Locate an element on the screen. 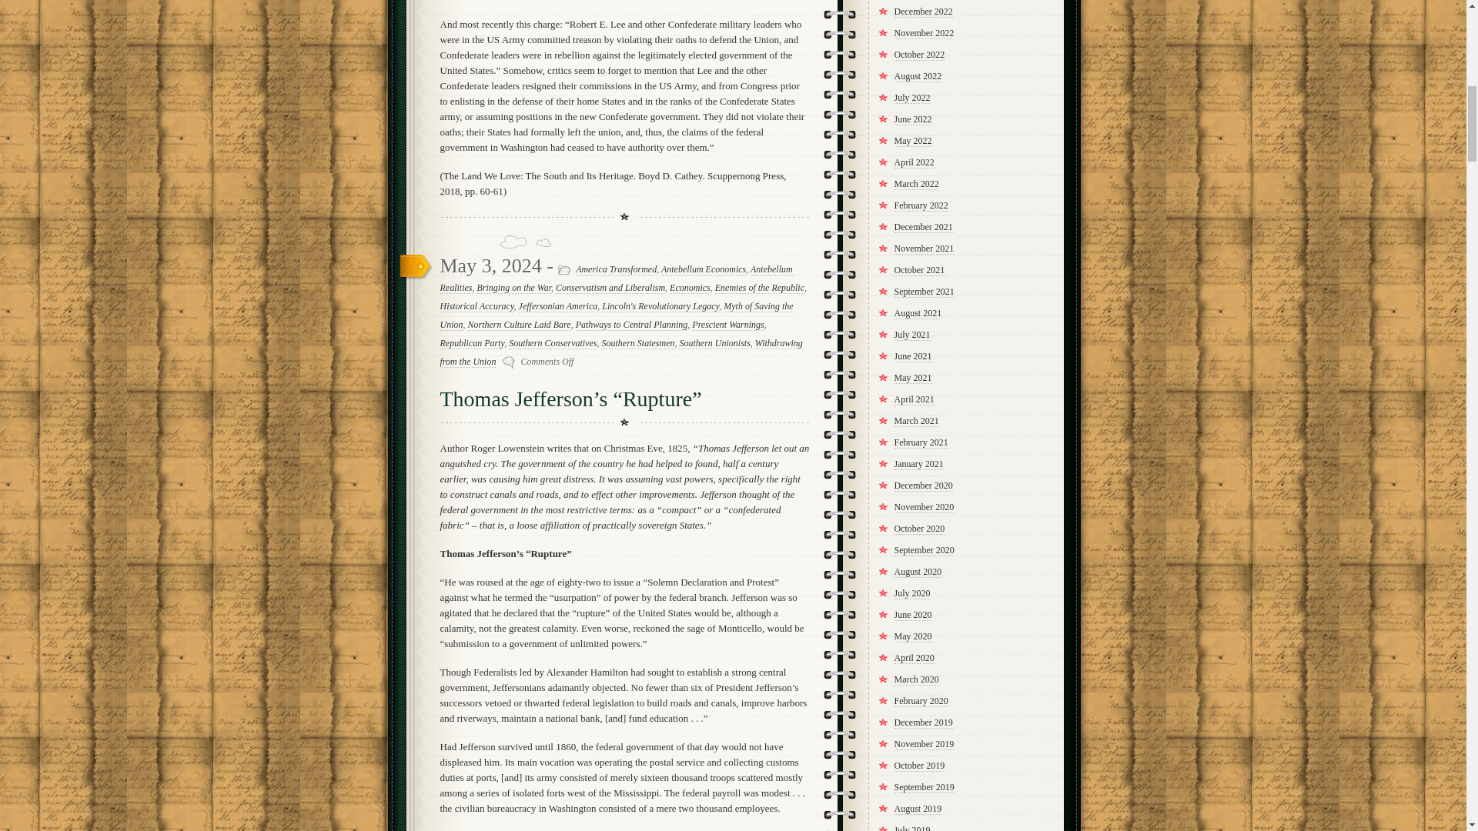 This screenshot has height=831, width=1478. Southern Unionists is located at coordinates (714, 343).